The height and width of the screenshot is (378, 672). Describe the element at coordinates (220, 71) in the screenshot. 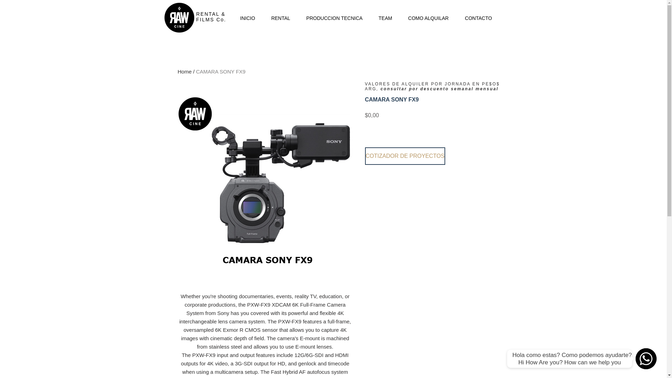

I see `CAMARA SONY FX9` at that location.